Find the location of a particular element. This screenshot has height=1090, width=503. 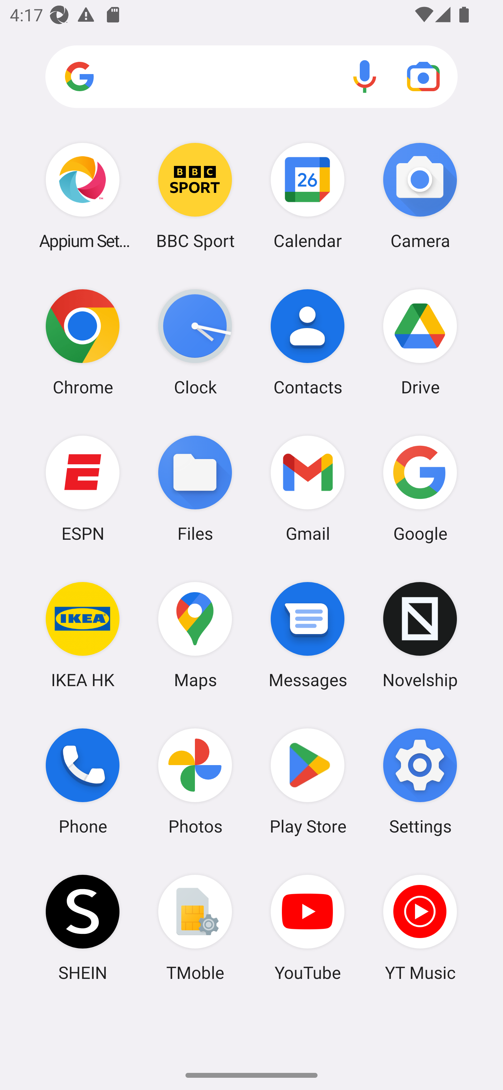

SHEIN is located at coordinates (82, 928).